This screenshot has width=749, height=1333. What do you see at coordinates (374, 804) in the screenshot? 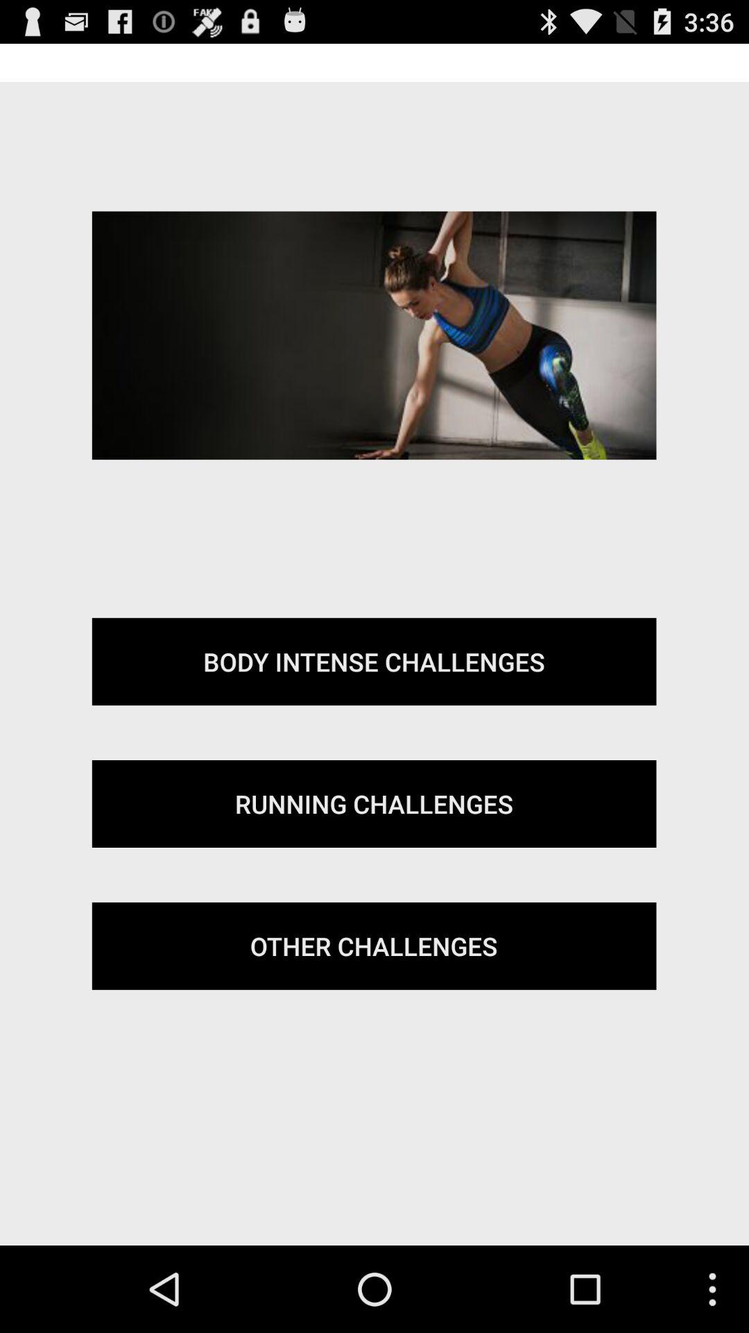
I see `press the running challenges item` at bounding box center [374, 804].